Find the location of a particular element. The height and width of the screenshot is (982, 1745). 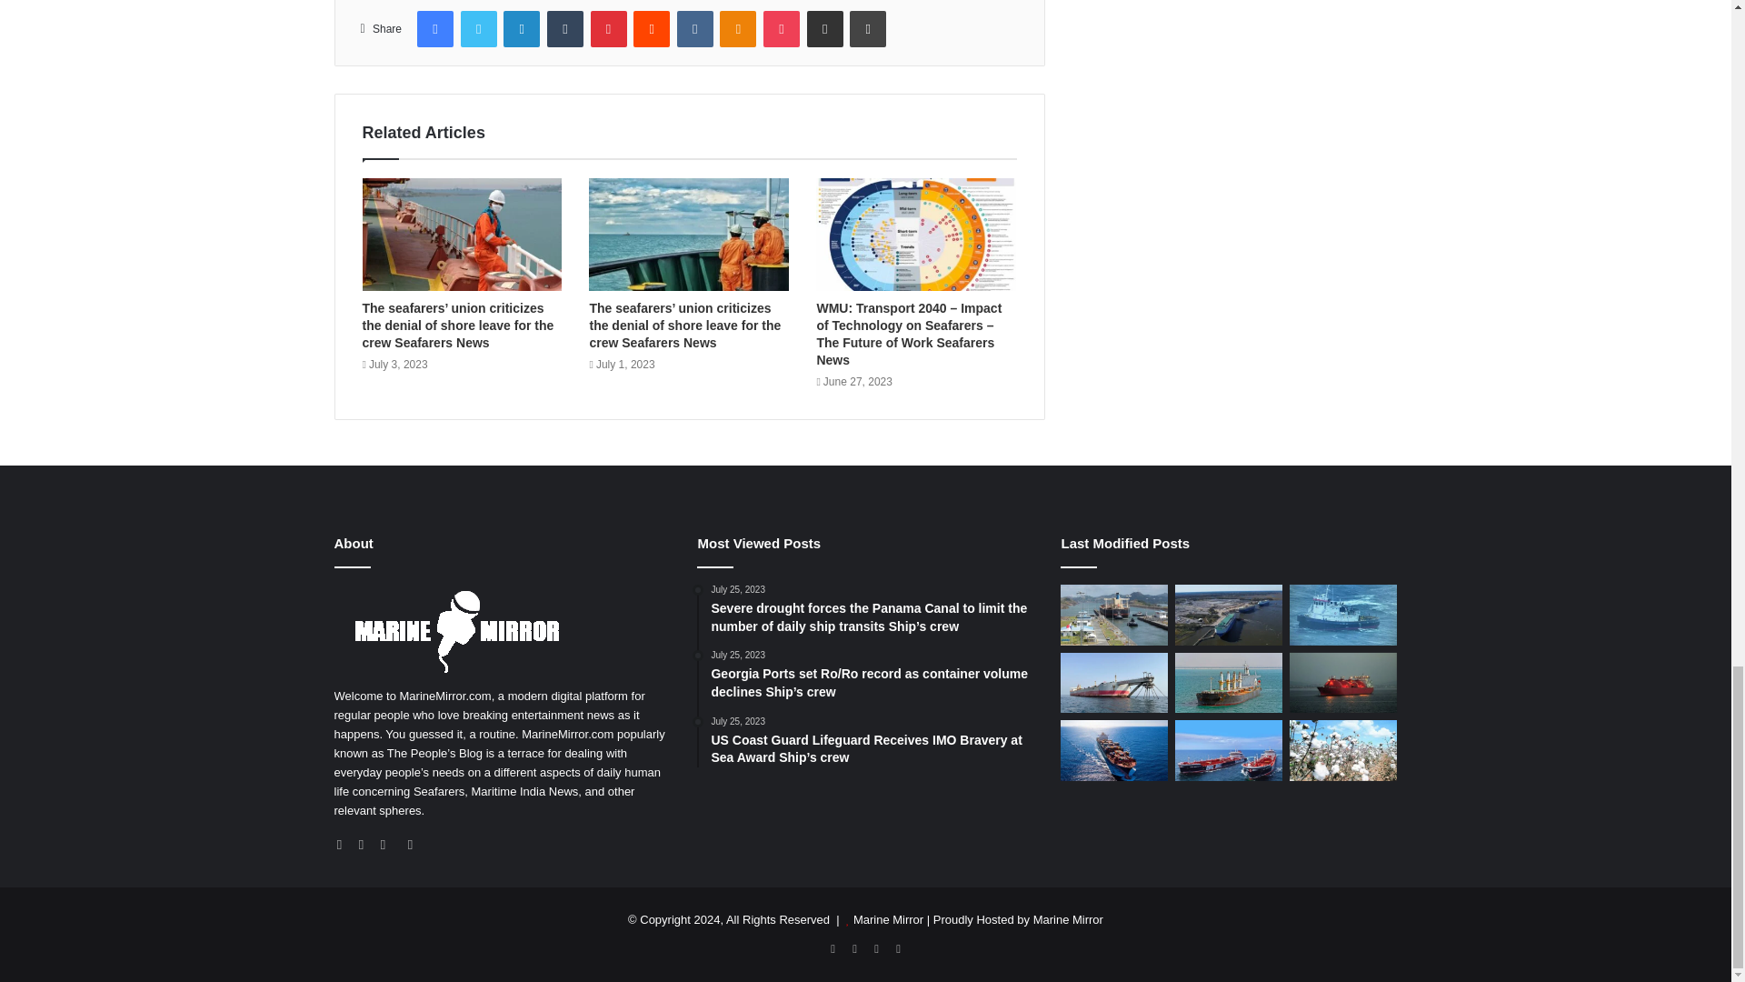

Share via Email is located at coordinates (824, 28).